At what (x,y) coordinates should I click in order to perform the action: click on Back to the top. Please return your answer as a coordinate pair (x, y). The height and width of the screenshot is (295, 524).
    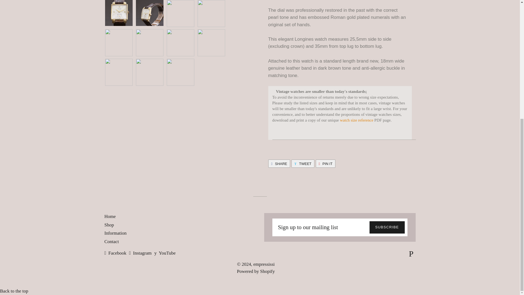
    Looking at the image, I should click on (14, 291).